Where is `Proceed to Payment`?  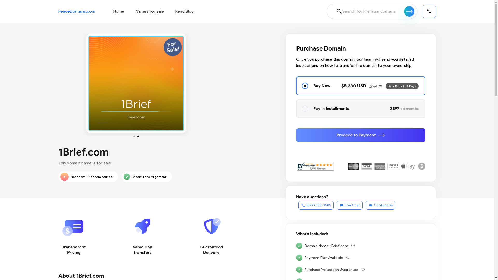 Proceed to Payment is located at coordinates (361, 135).